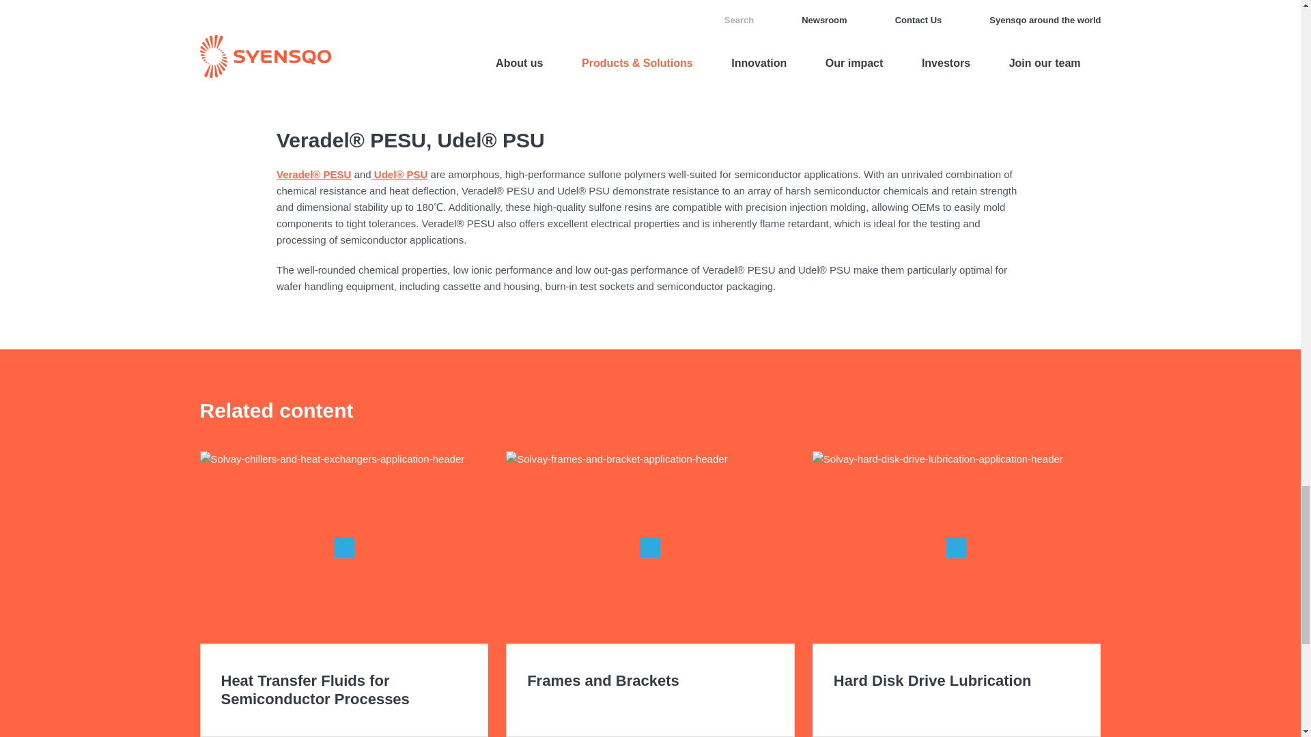 The height and width of the screenshot is (737, 1311). Describe the element at coordinates (650, 547) in the screenshot. I see `Solvay-frames-and-bracket-application-header` at that location.